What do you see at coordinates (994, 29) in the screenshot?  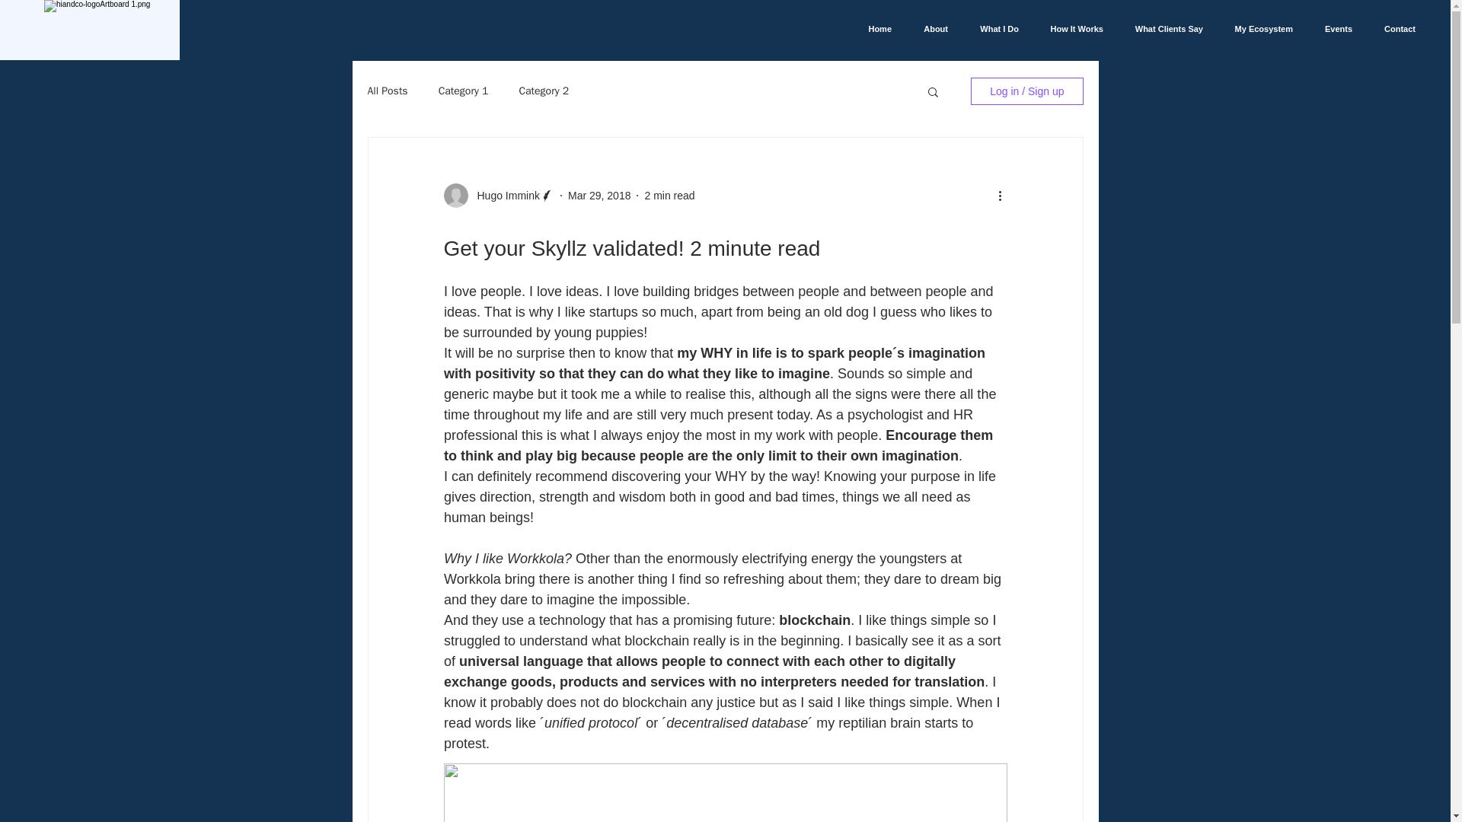 I see `What I Do` at bounding box center [994, 29].